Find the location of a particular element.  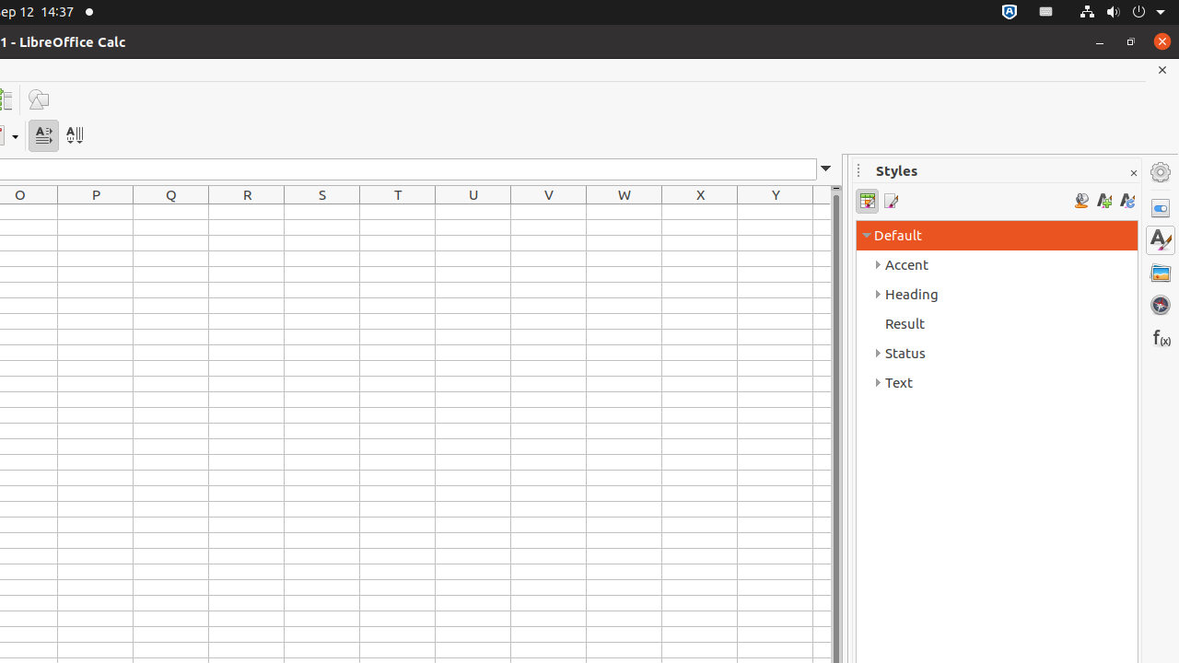

Q1 is located at coordinates (171, 212).